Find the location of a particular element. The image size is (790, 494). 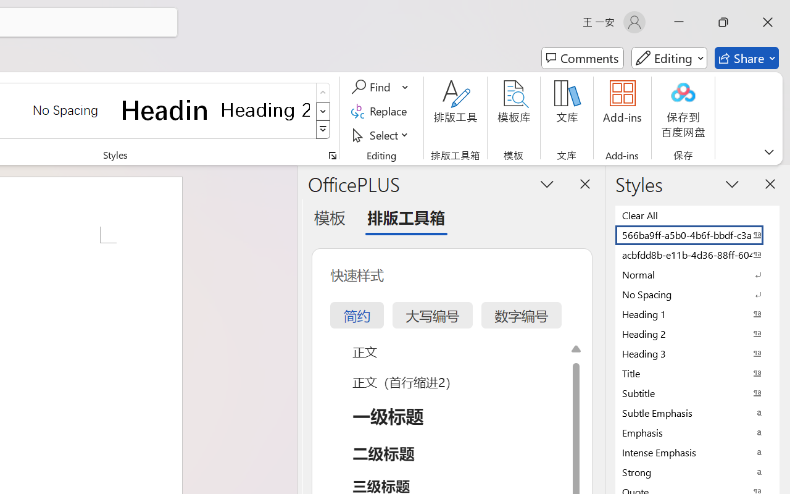

Styles... is located at coordinates (332, 156).